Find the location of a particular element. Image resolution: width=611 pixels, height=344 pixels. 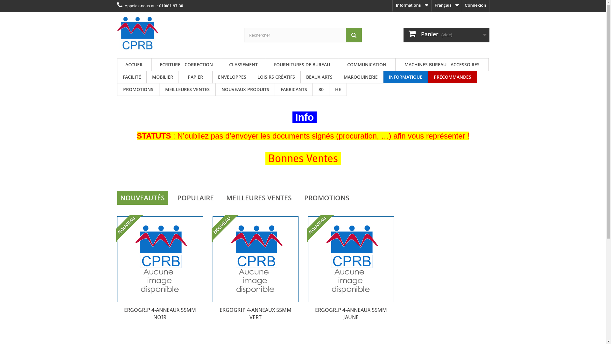

PROMOTIONS is located at coordinates (327, 198).